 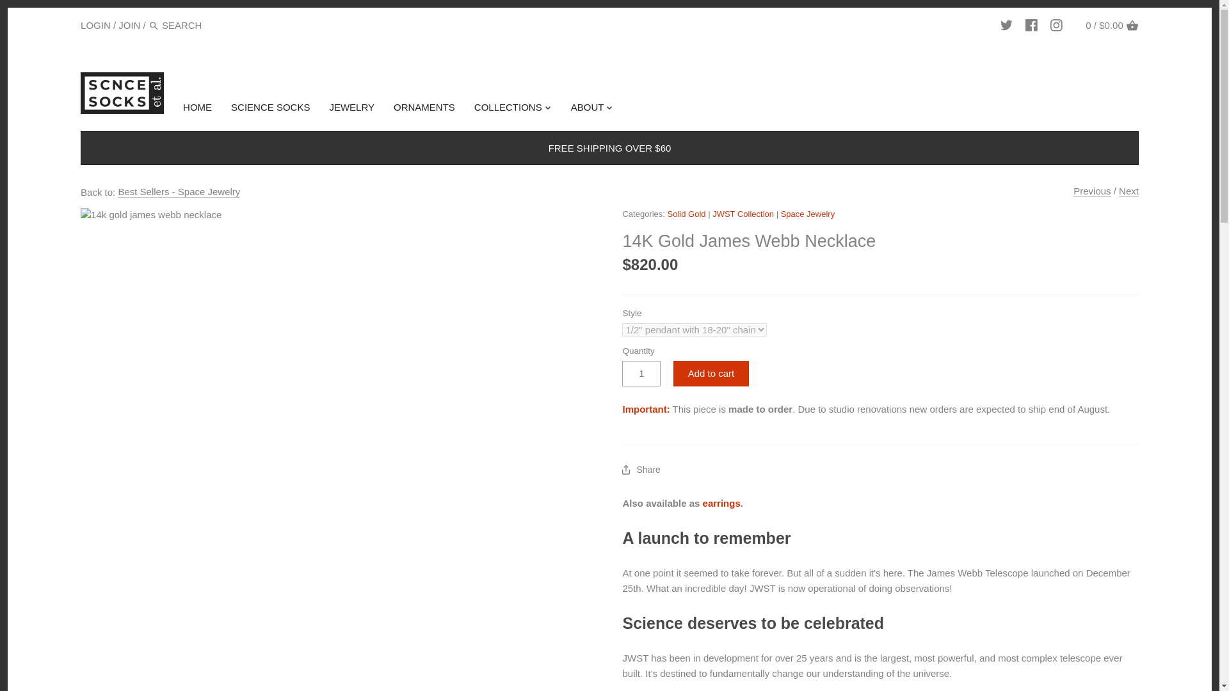 I want to click on SCIENCE SOCKS, so click(x=270, y=109).